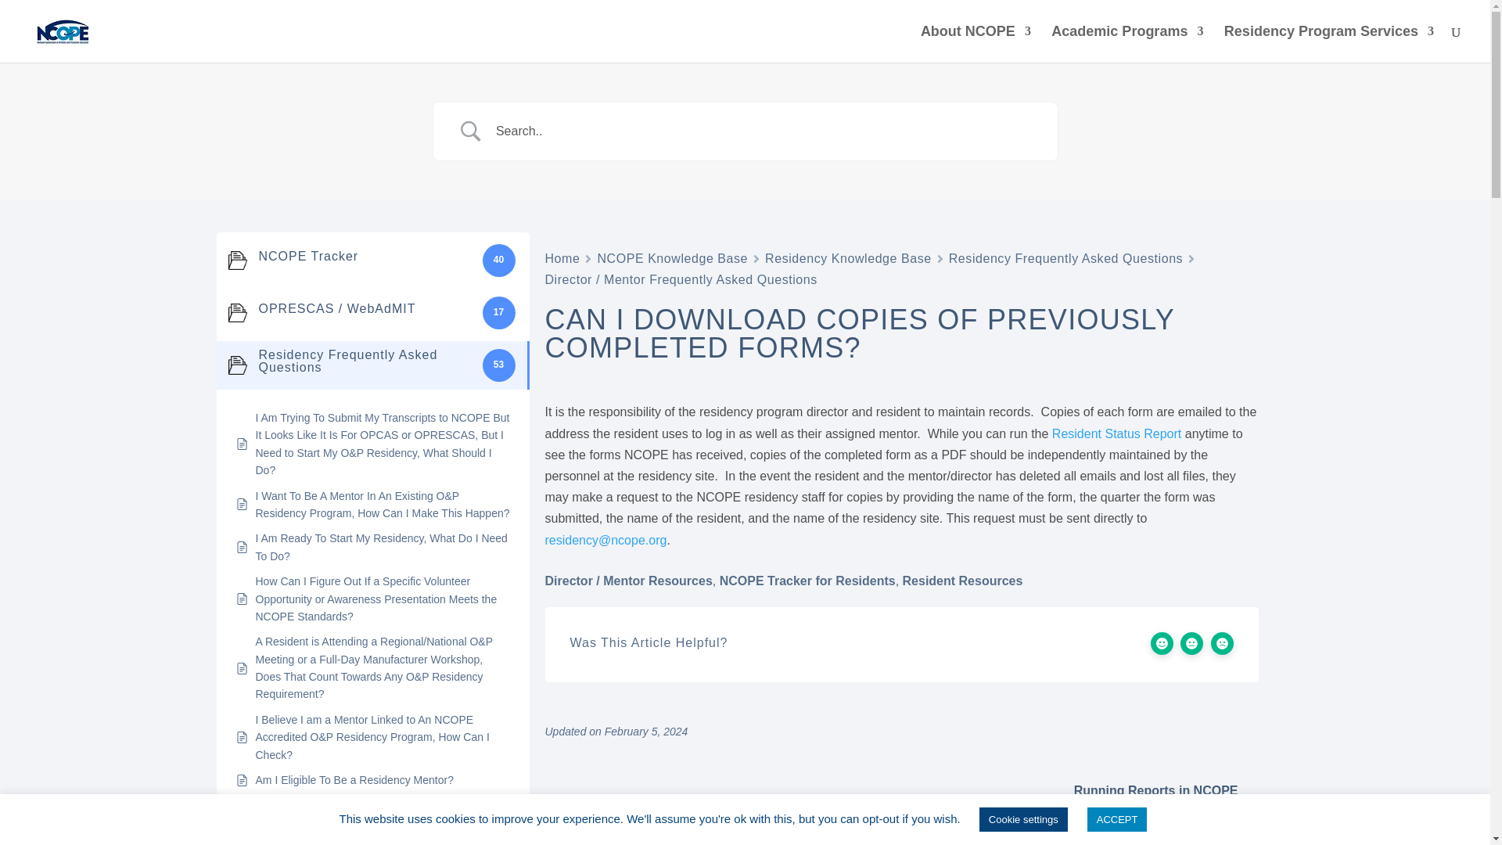 The width and height of the screenshot is (1502, 845). I want to click on Residency Knowledge Base, so click(848, 258).